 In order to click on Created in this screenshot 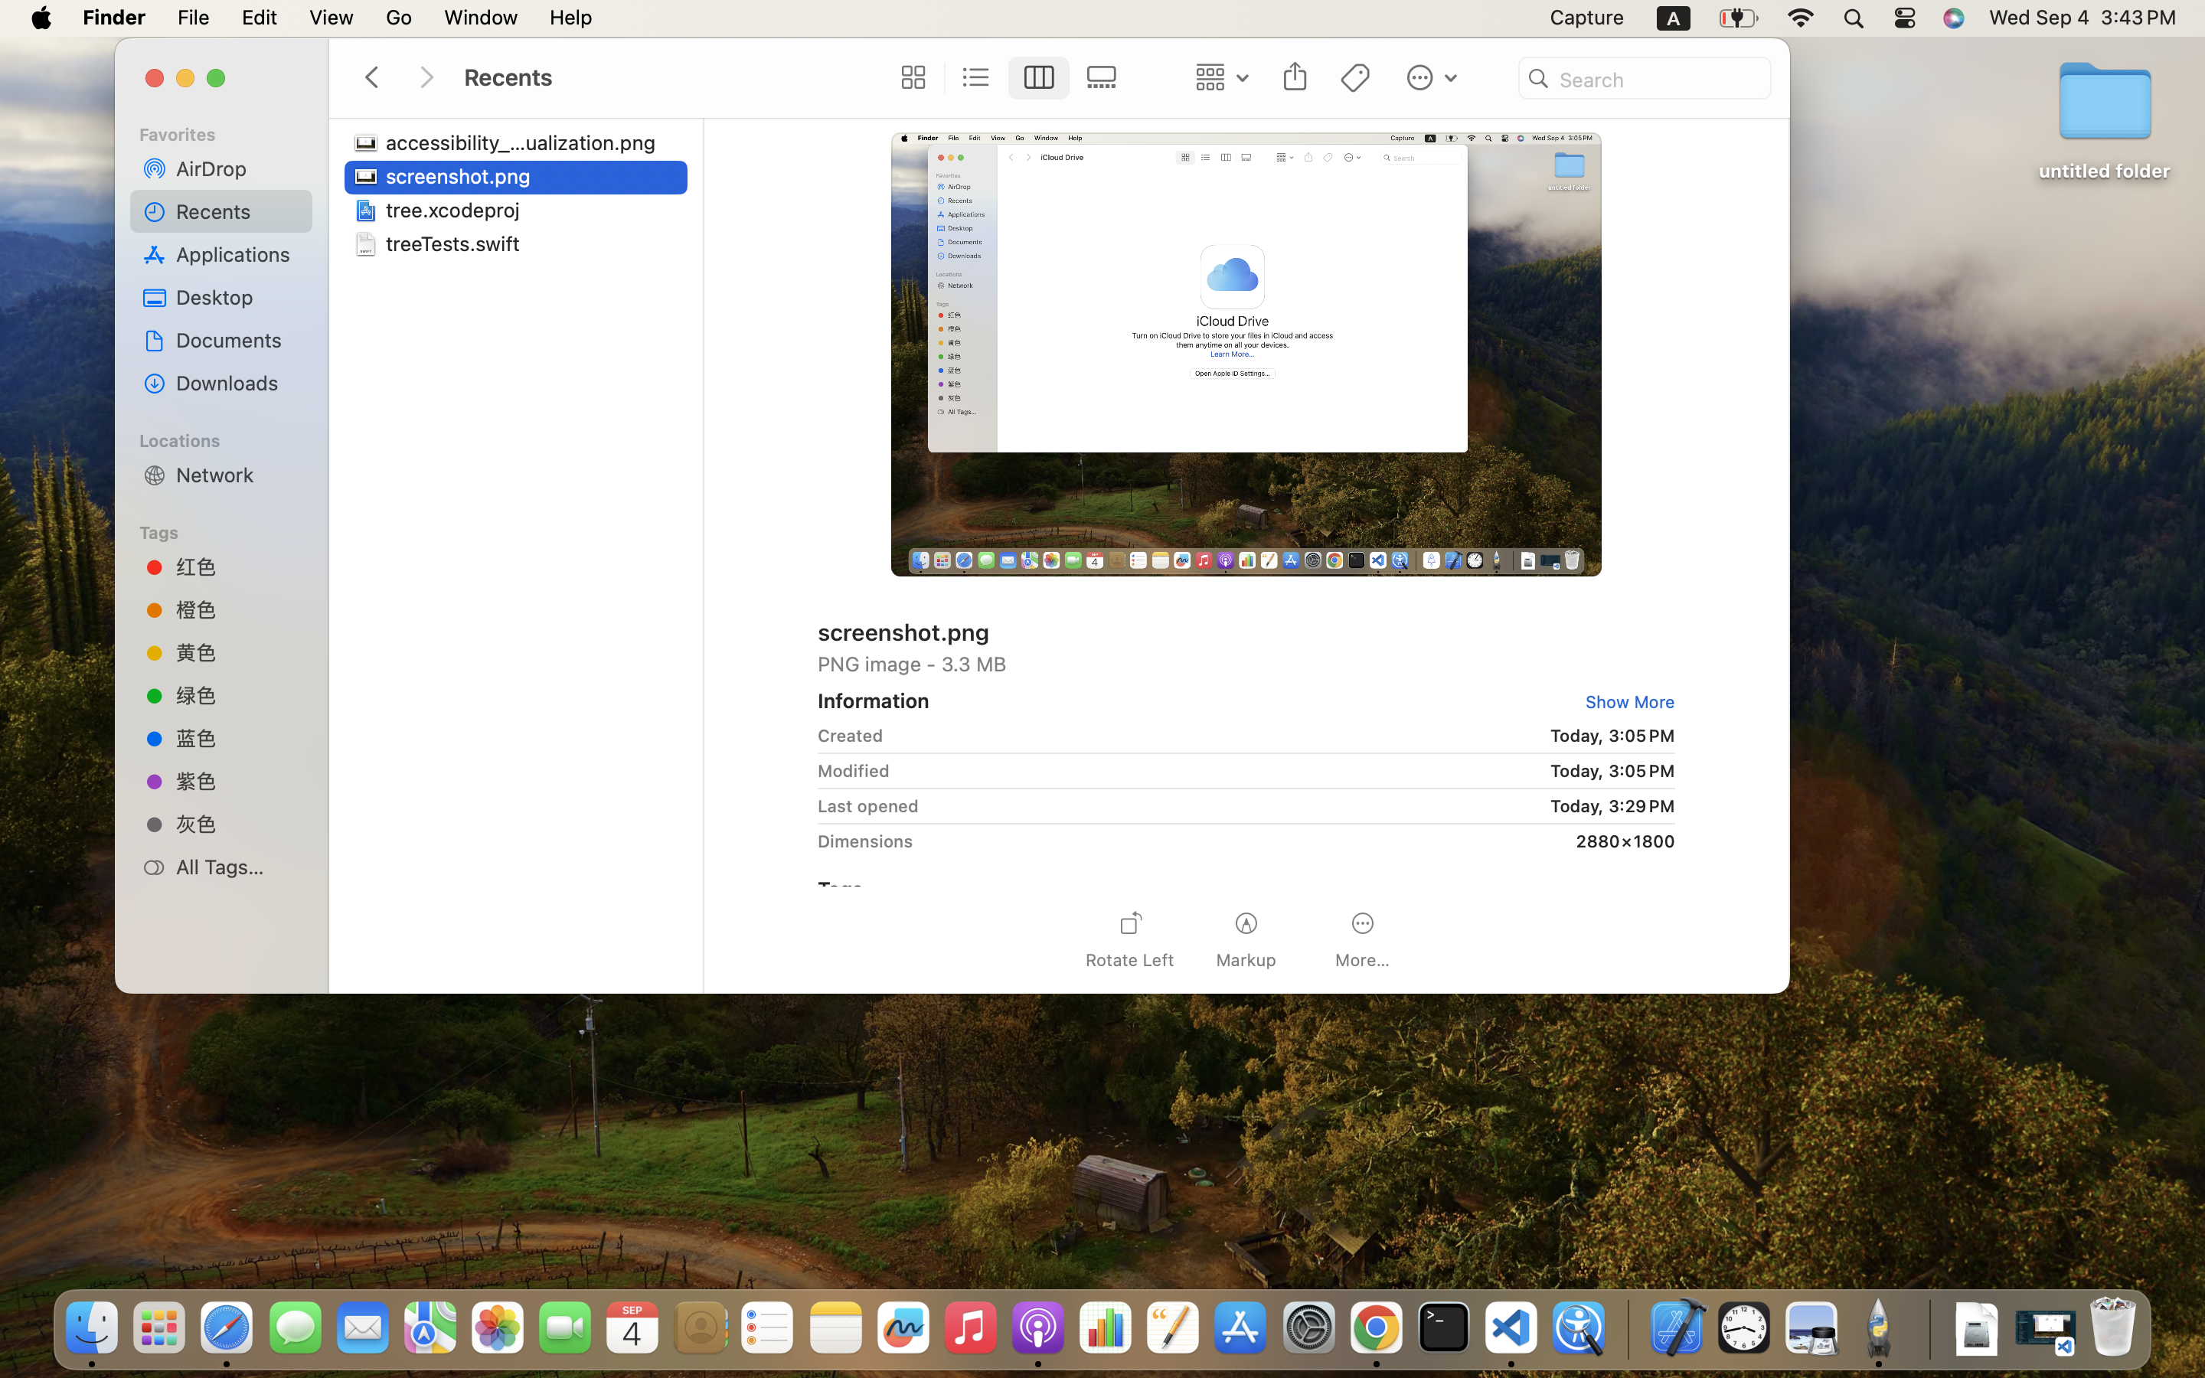, I will do `click(851, 735)`.